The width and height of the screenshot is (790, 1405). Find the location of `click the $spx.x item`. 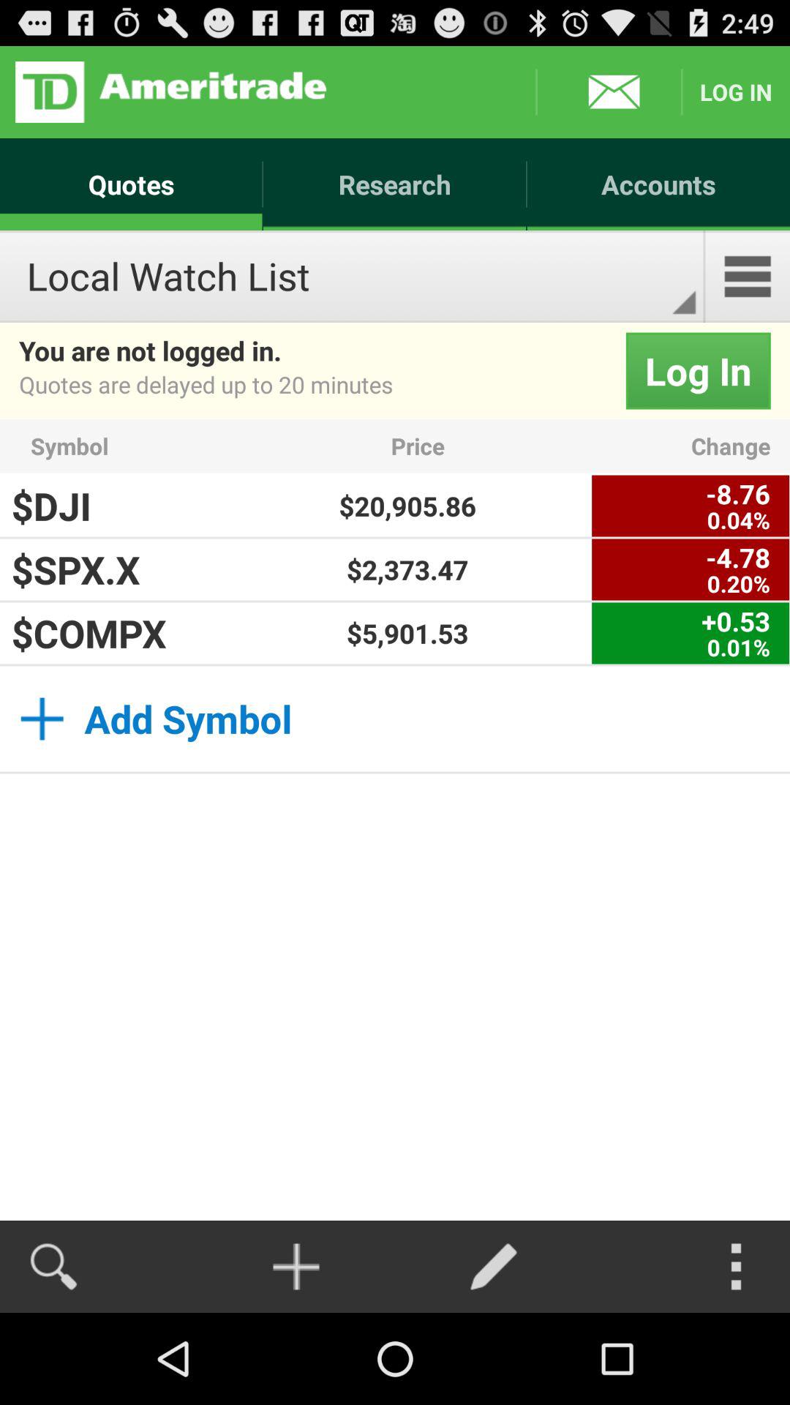

click the $spx.x item is located at coordinates (108, 569).